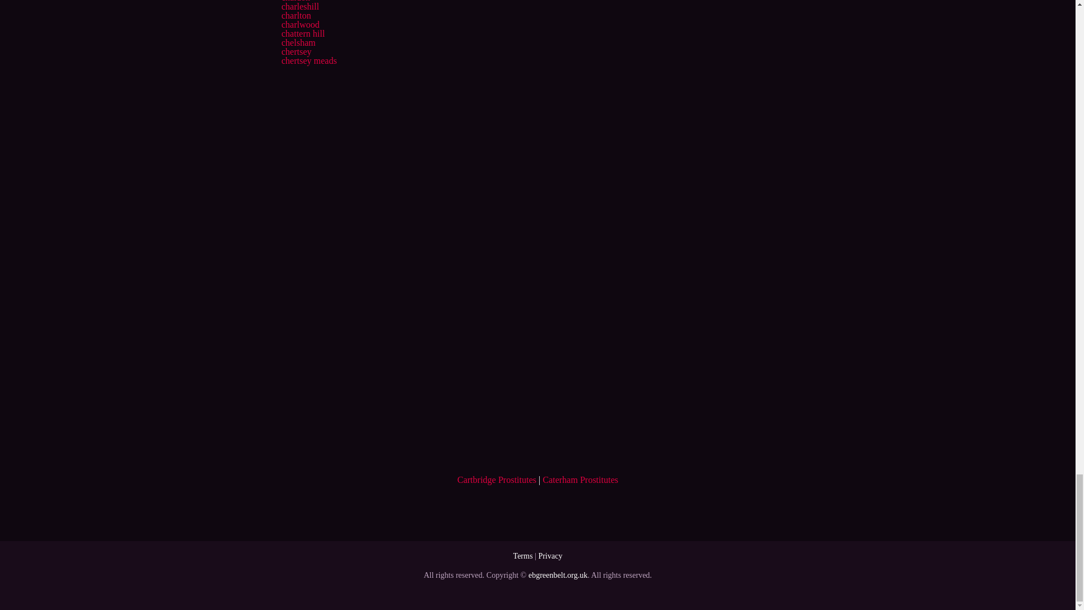 The height and width of the screenshot is (610, 1084). What do you see at coordinates (295, 1) in the screenshot?
I see `chaldon` at bounding box center [295, 1].